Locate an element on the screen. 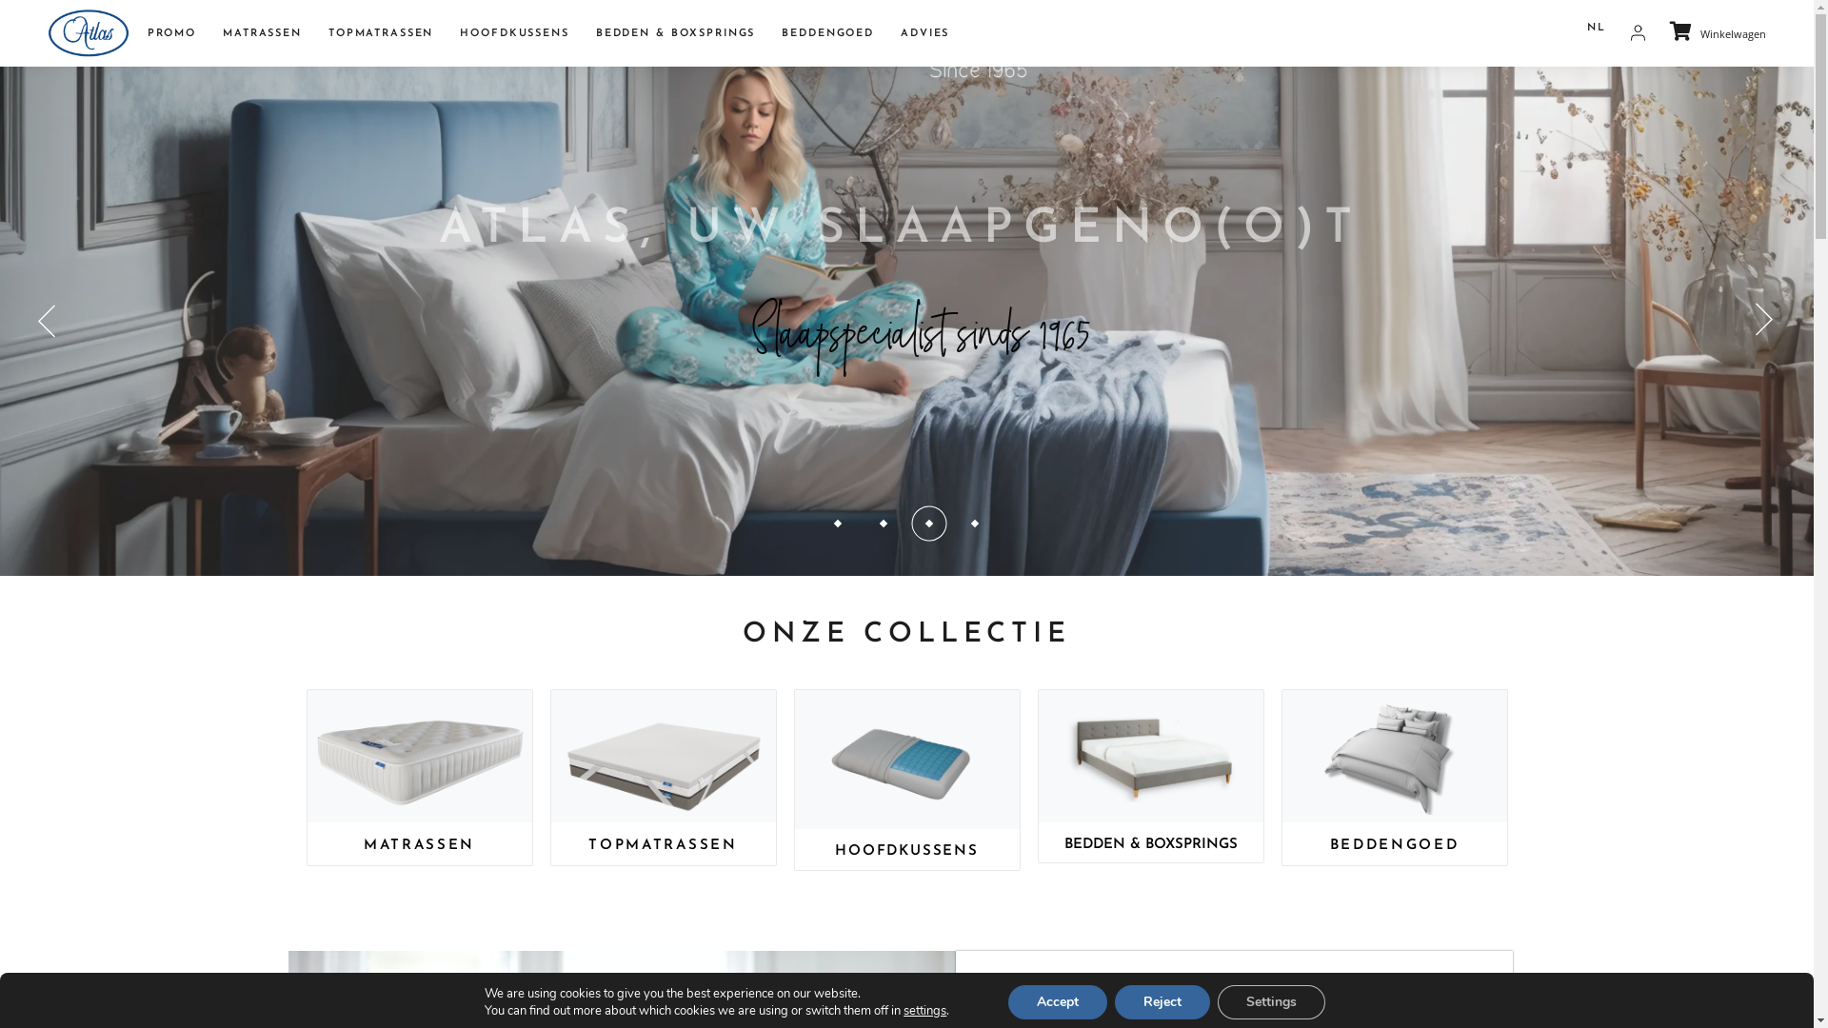  ADVIES is located at coordinates (925, 33).